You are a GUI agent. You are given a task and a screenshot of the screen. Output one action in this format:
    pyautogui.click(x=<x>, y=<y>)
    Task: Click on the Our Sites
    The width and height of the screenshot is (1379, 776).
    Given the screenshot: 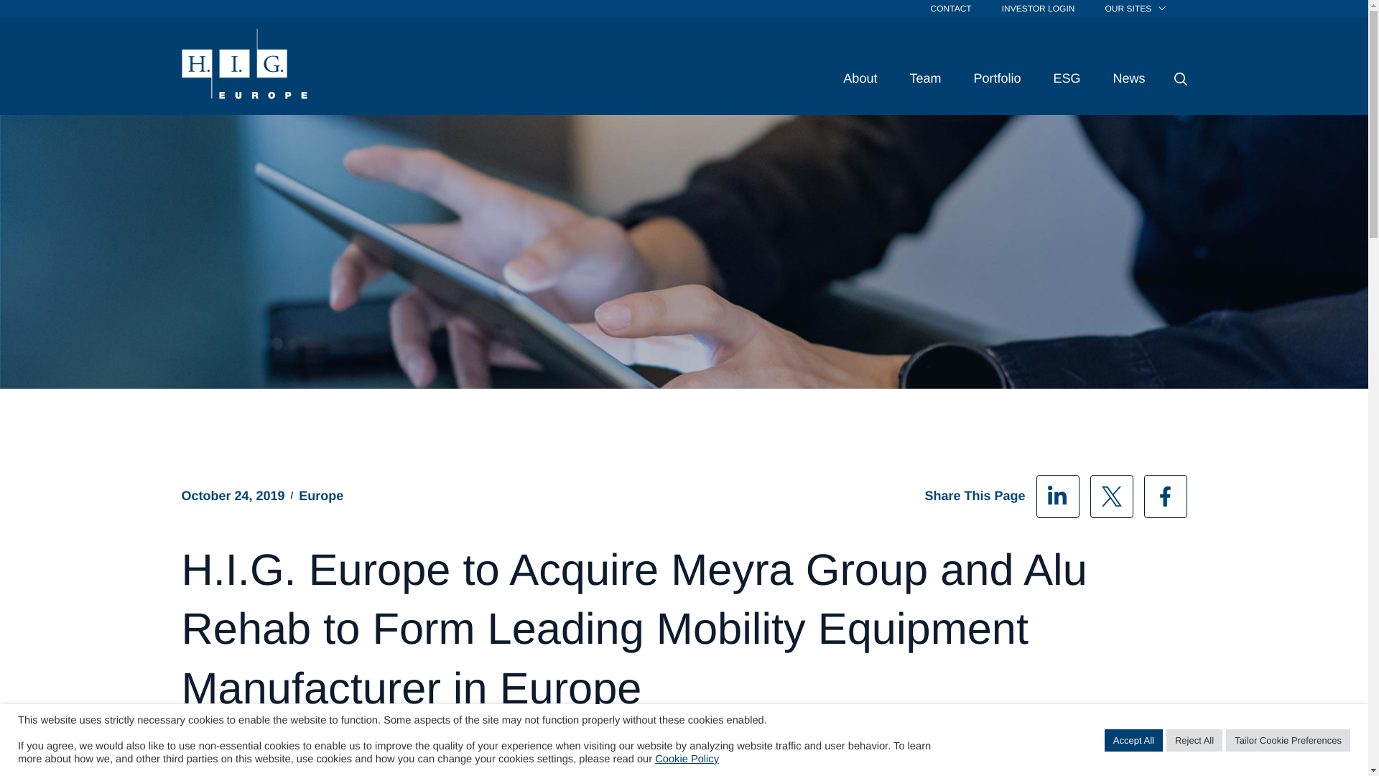 What is the action you would take?
    pyautogui.click(x=1135, y=9)
    